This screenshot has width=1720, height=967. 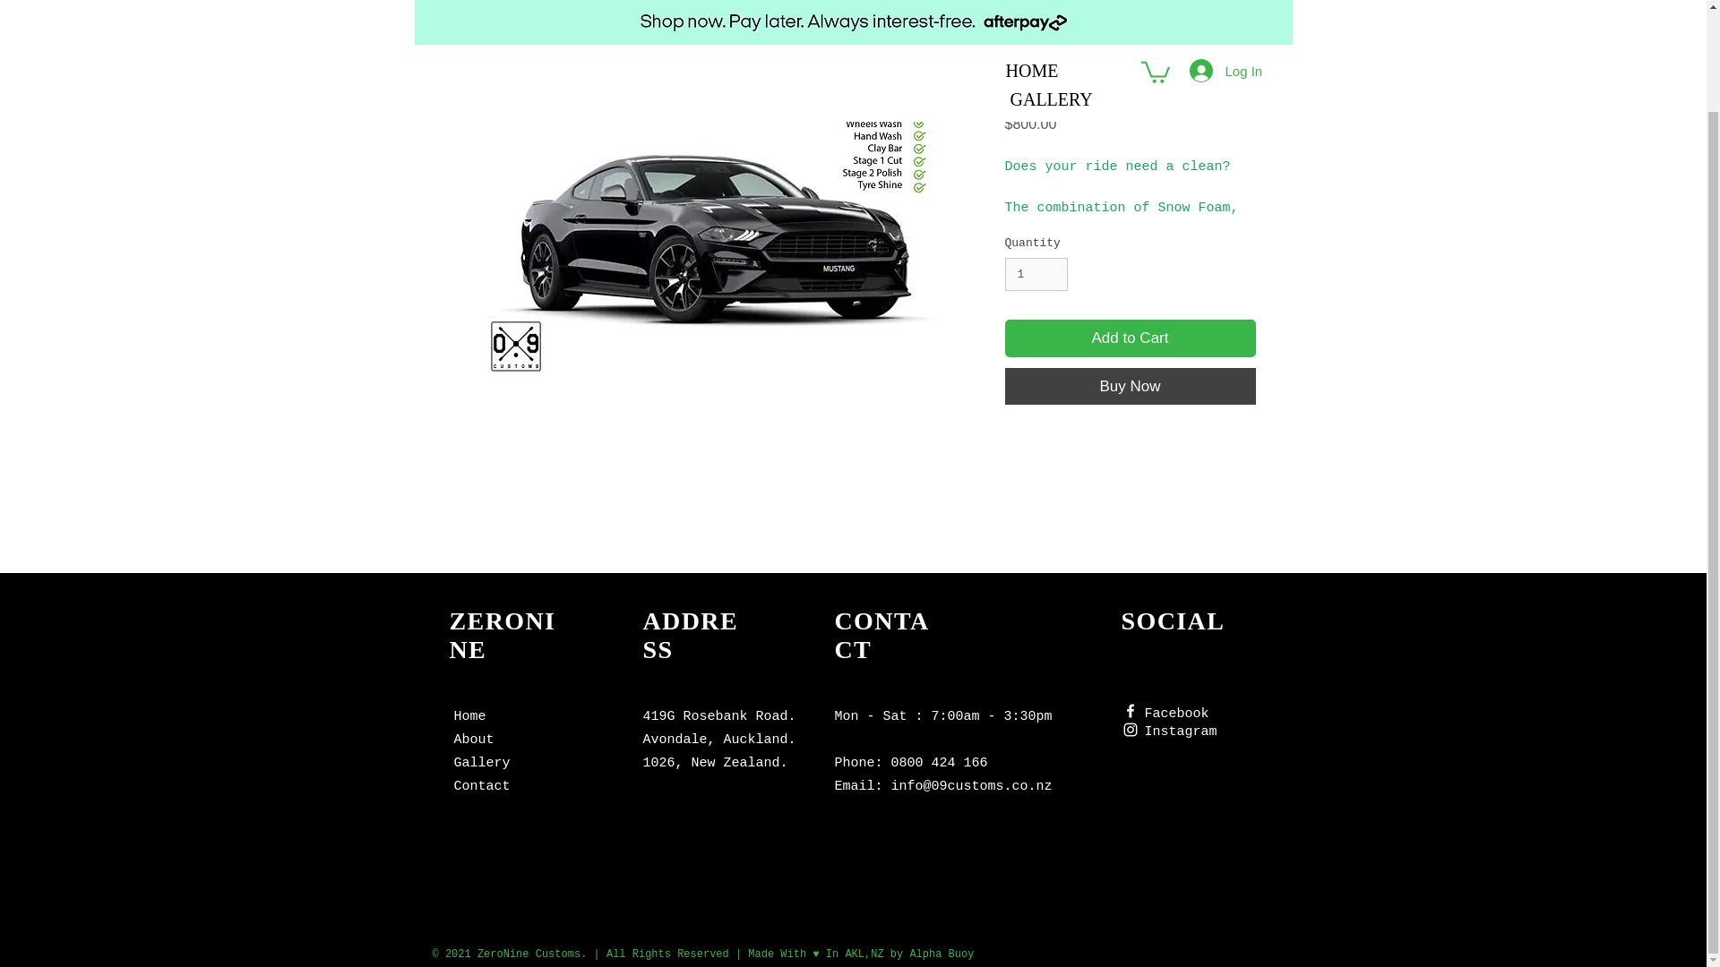 I want to click on Contact, so click(x=481, y=786).